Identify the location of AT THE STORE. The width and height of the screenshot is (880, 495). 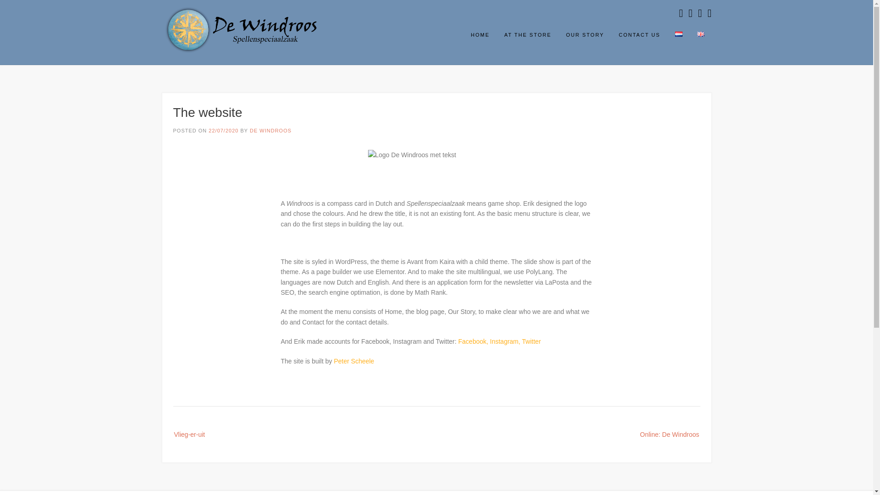
(528, 38).